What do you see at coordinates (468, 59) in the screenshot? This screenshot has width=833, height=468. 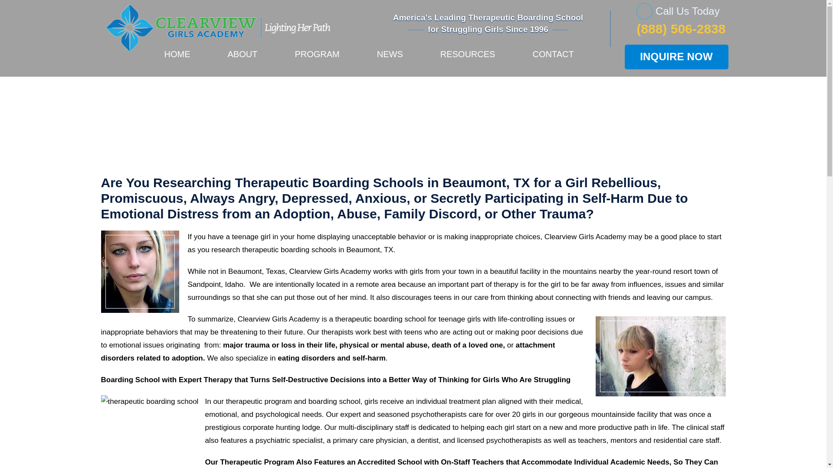 I see `RESOURCES` at bounding box center [468, 59].